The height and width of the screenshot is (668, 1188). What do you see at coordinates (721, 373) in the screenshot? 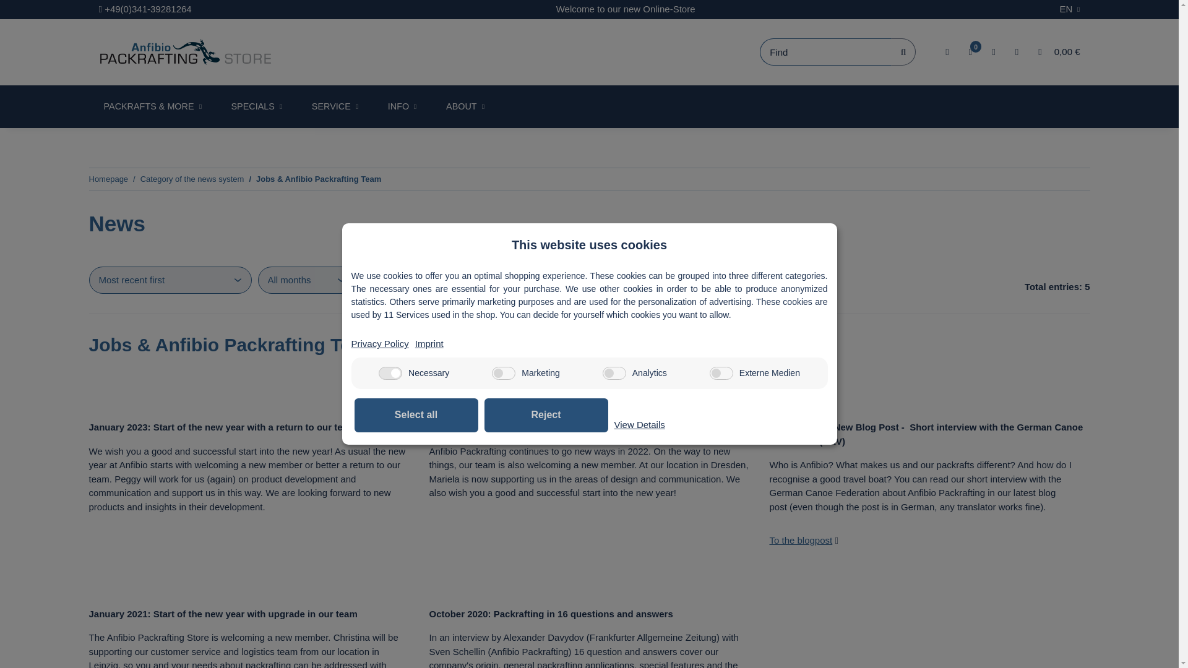
I see `on` at bounding box center [721, 373].